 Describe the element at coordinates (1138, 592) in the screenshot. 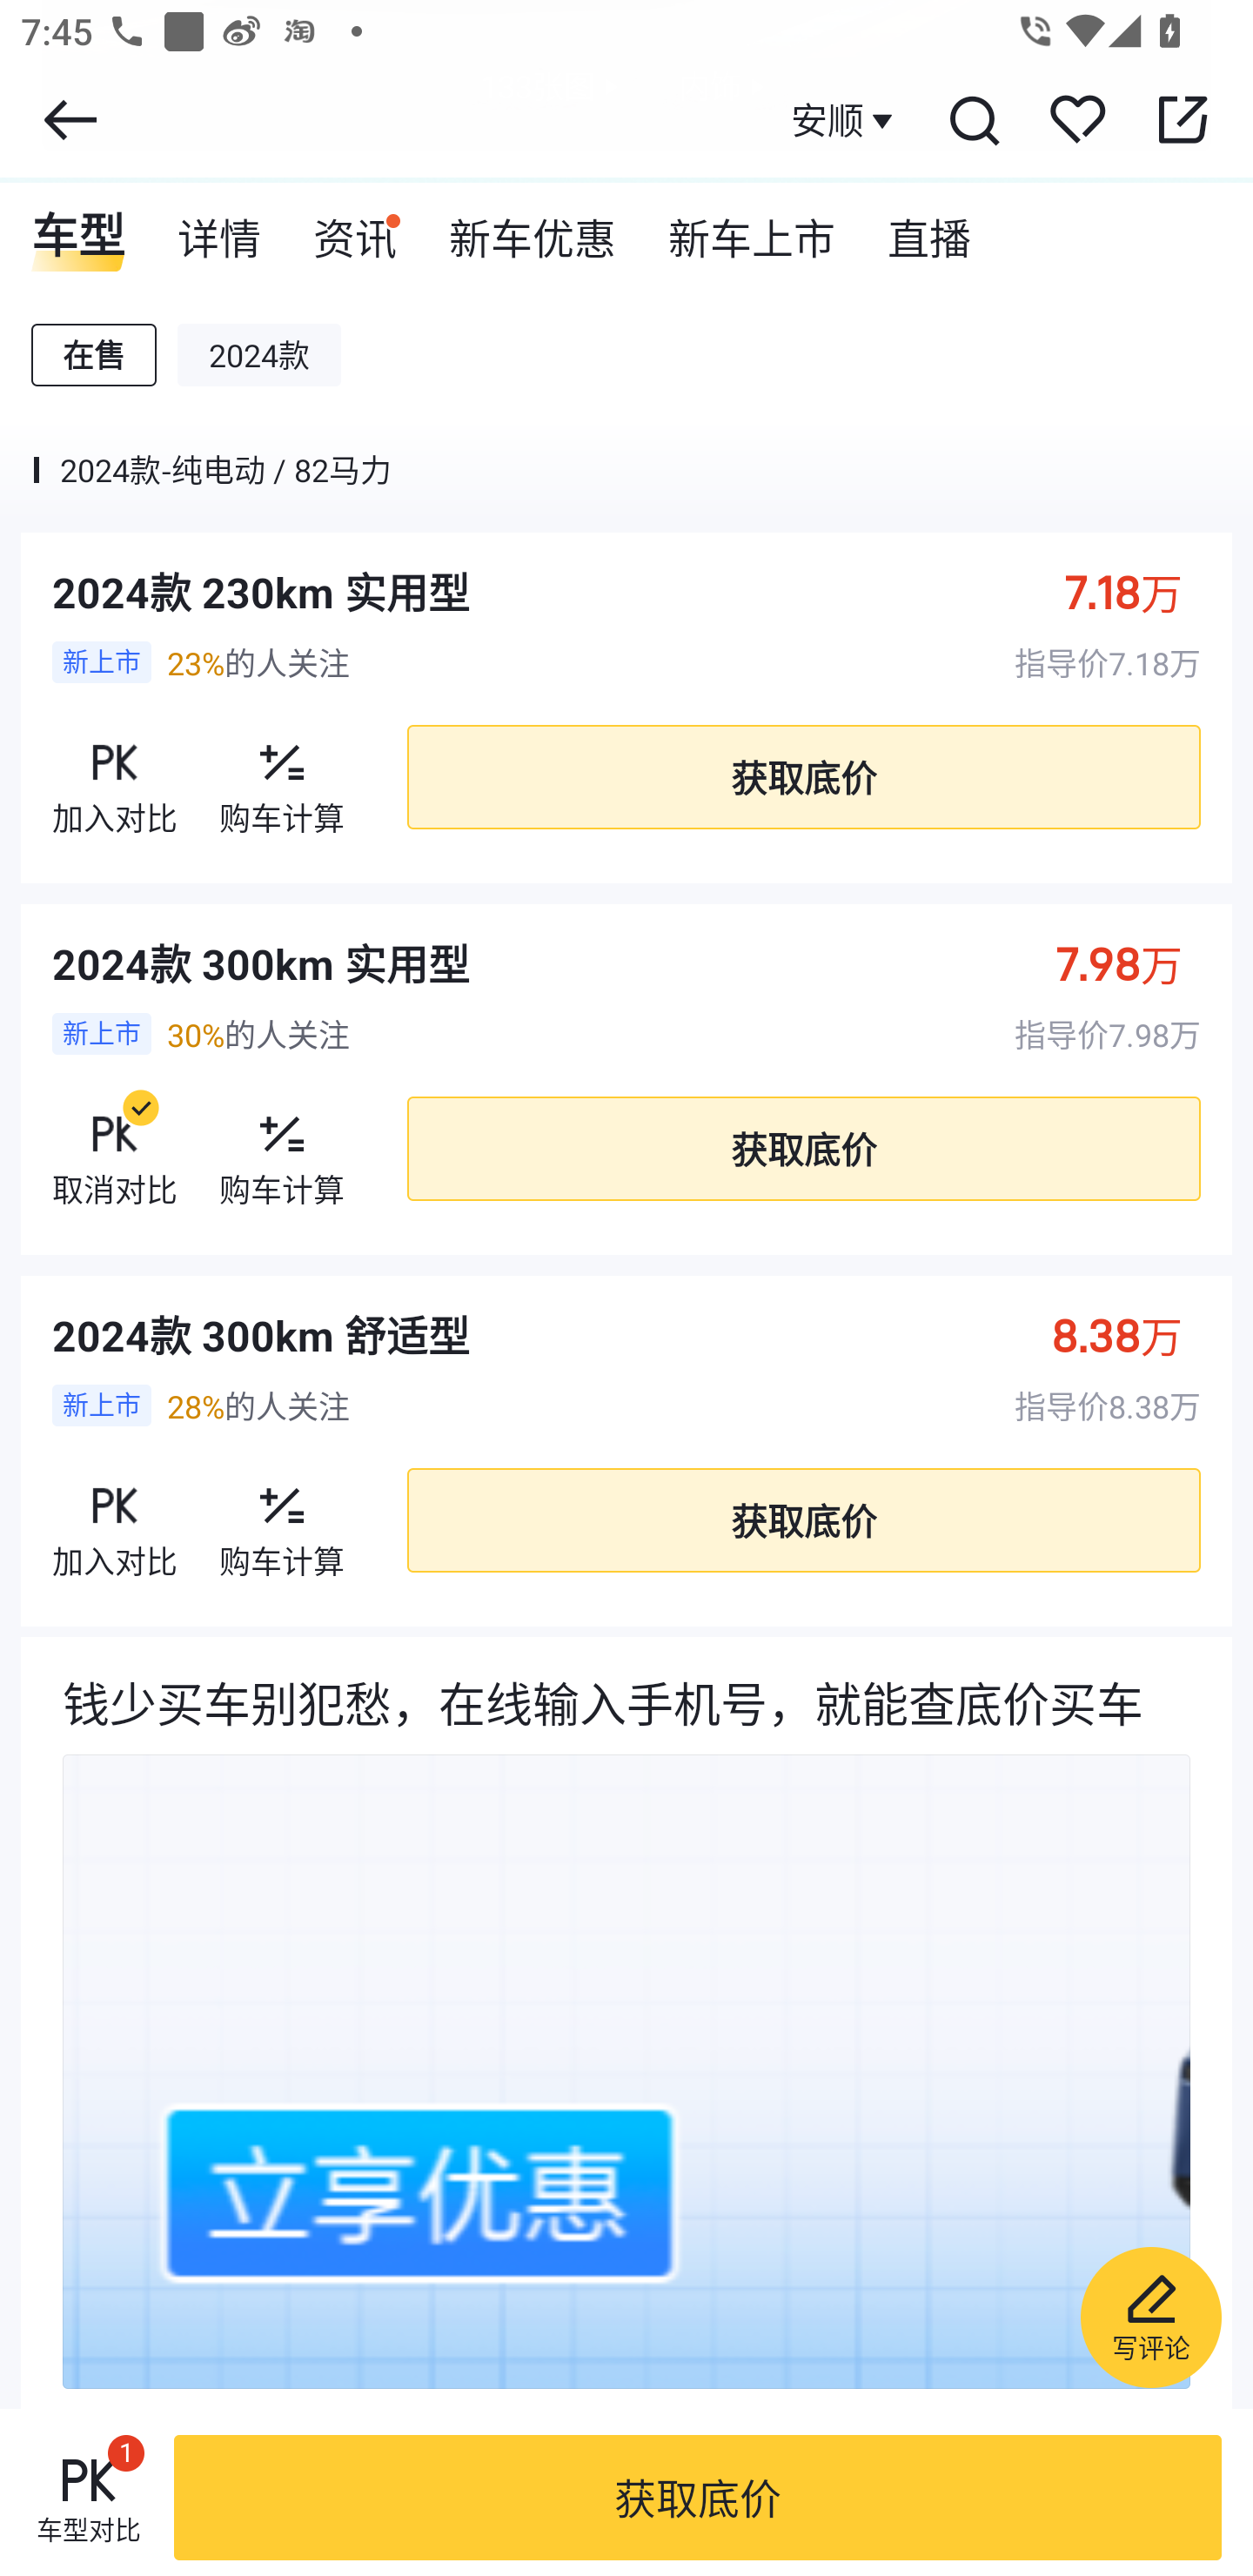

I see `7.18 万` at that location.